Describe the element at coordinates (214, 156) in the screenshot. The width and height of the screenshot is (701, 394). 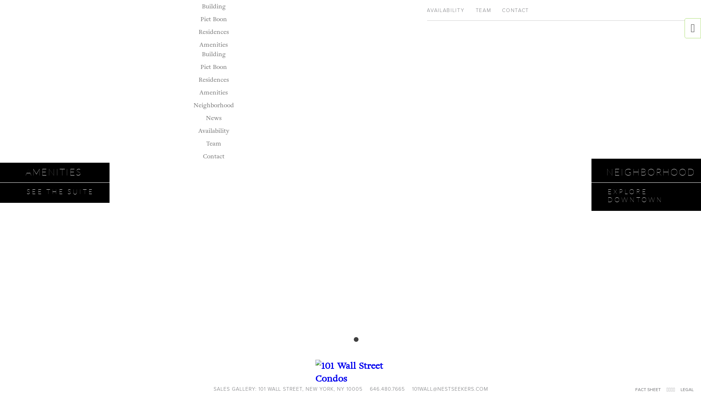
I see `Contact` at that location.